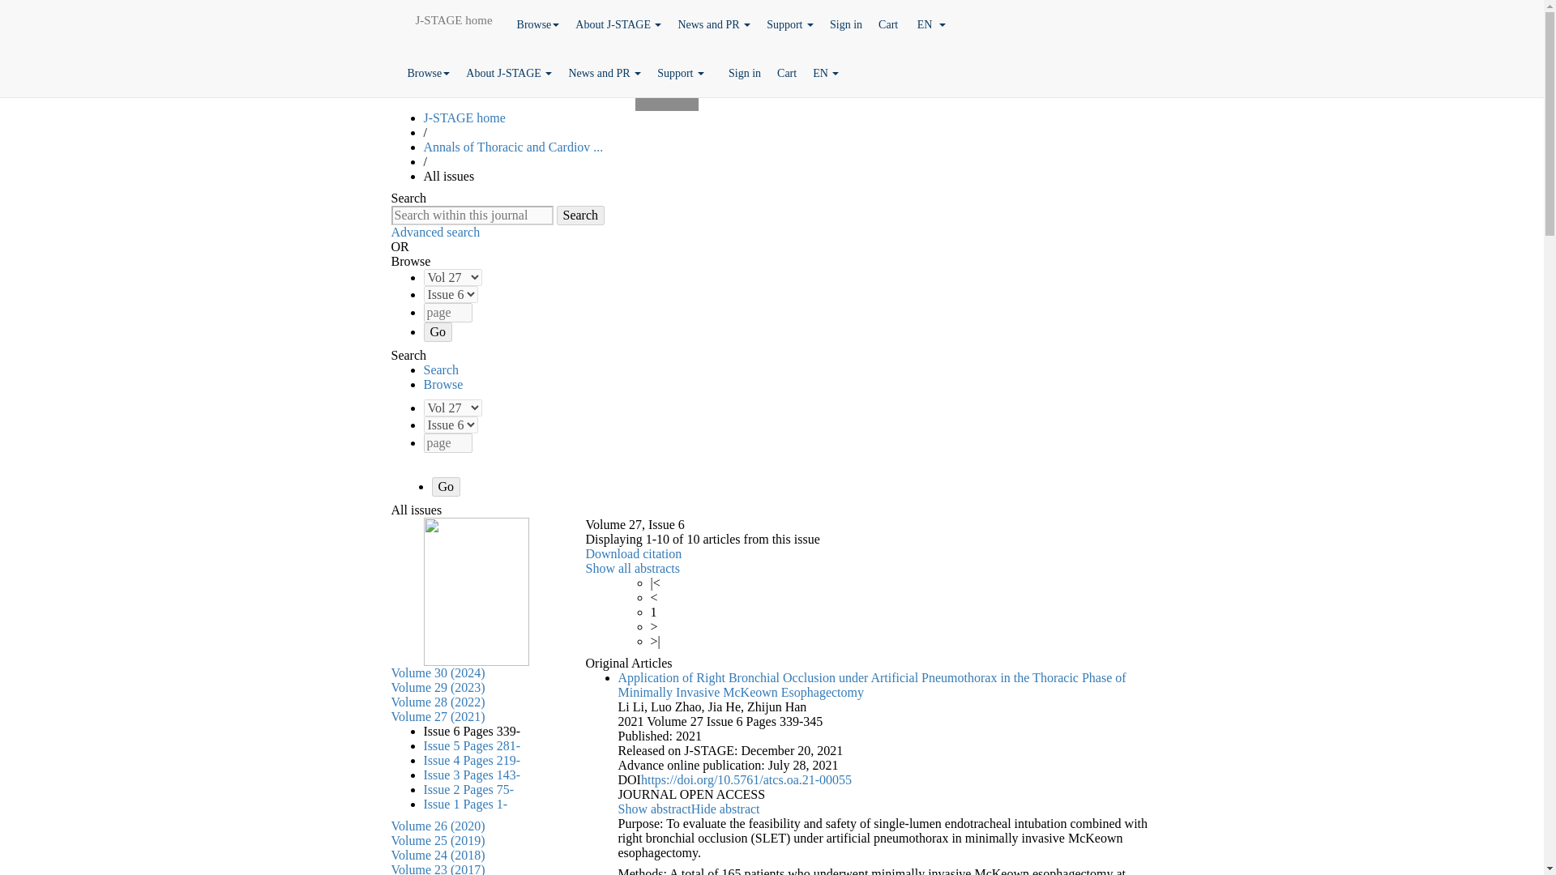 The height and width of the screenshot is (875, 1556). Describe the element at coordinates (428, 73) in the screenshot. I see `Browse` at that location.